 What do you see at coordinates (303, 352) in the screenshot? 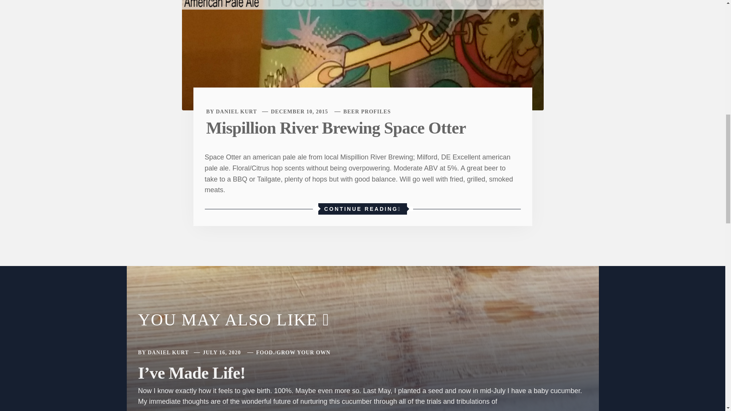
I see `GROW YOUR OWN` at bounding box center [303, 352].